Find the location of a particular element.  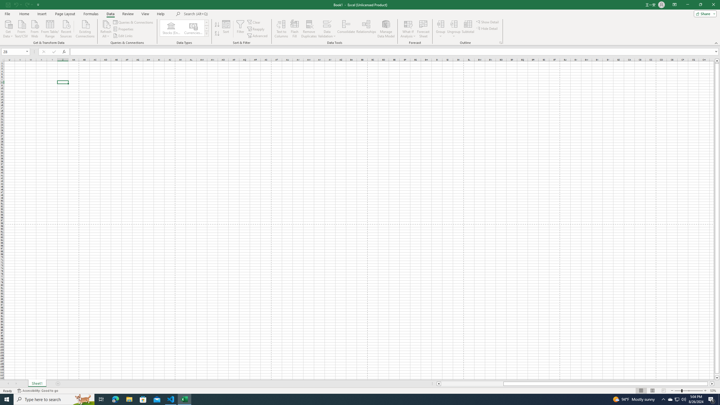

Get Data is located at coordinates (8, 28).